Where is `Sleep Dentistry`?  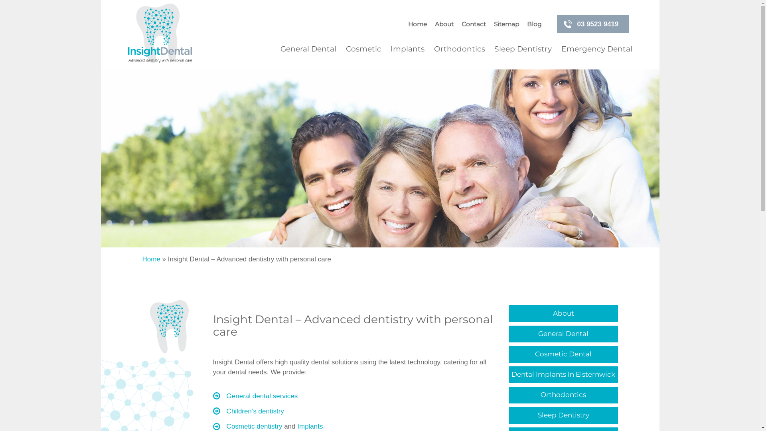
Sleep Dentistry is located at coordinates (563, 416).